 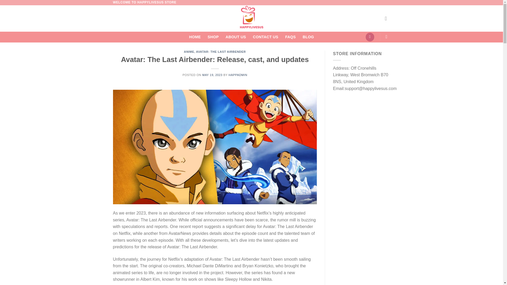 I want to click on HOME, so click(x=195, y=37).